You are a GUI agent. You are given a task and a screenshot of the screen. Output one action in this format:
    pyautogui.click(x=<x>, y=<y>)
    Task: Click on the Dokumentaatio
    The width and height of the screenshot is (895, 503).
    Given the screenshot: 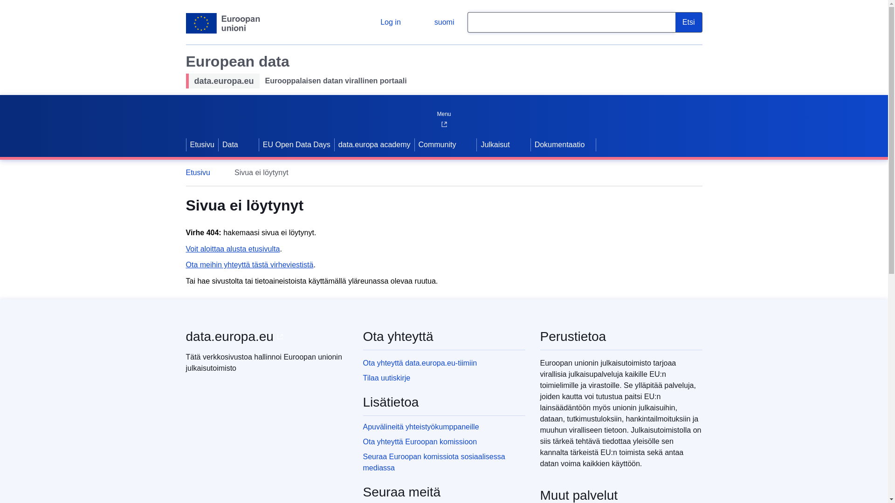 What is the action you would take?
    pyautogui.click(x=563, y=144)
    